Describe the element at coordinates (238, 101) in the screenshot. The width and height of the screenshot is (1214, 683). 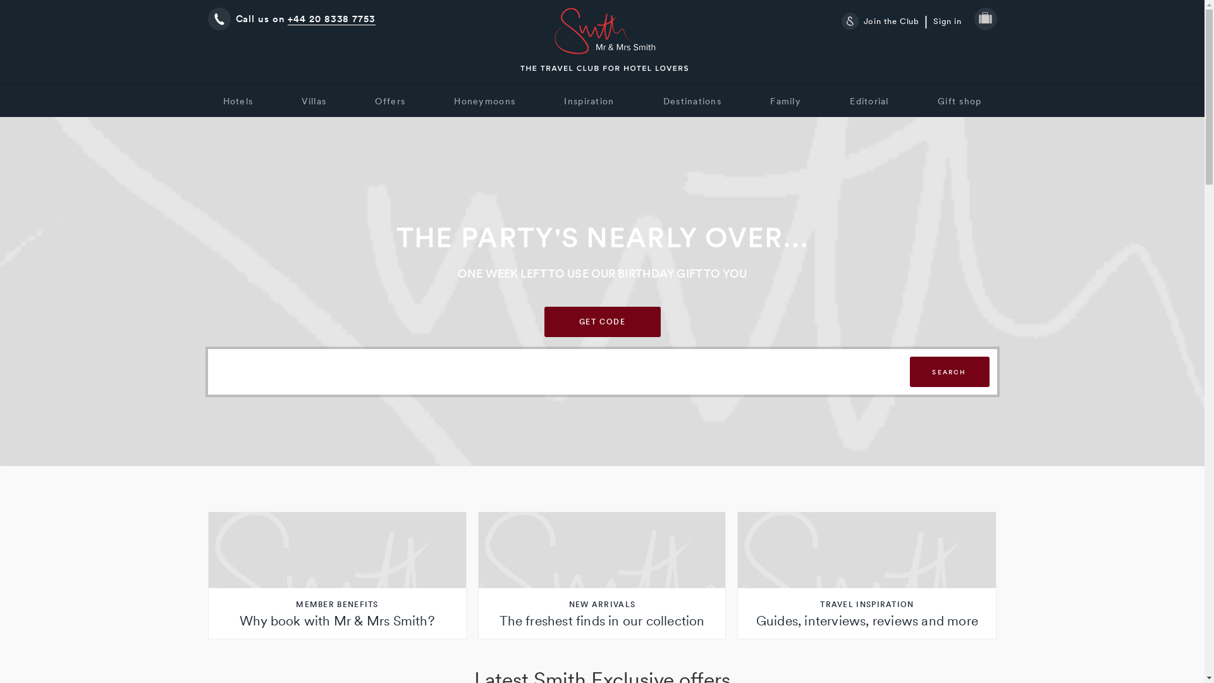
I see `Hotels` at that location.